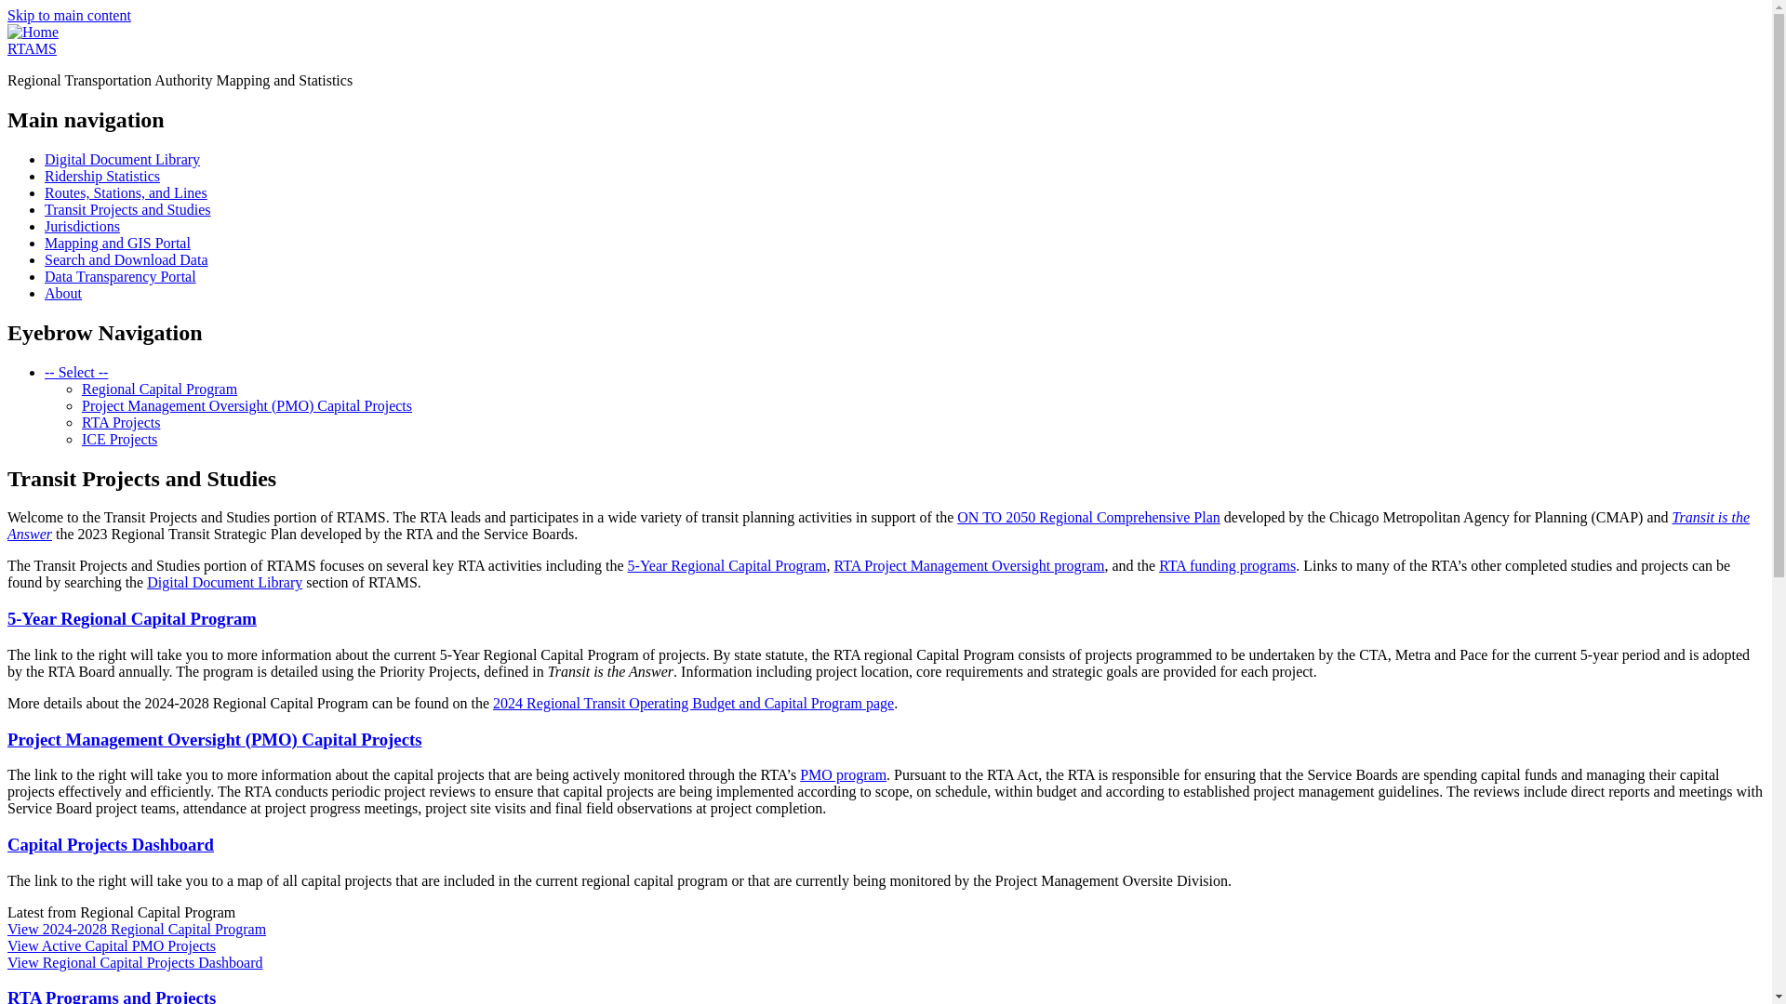 Image resolution: width=1786 pixels, height=1004 pixels. What do you see at coordinates (126, 192) in the screenshot?
I see `Routes, Stations, and Lines` at bounding box center [126, 192].